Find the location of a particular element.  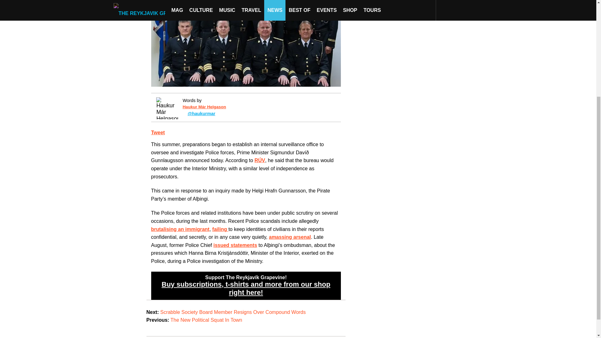

The New Political Squat In Town is located at coordinates (206, 320).